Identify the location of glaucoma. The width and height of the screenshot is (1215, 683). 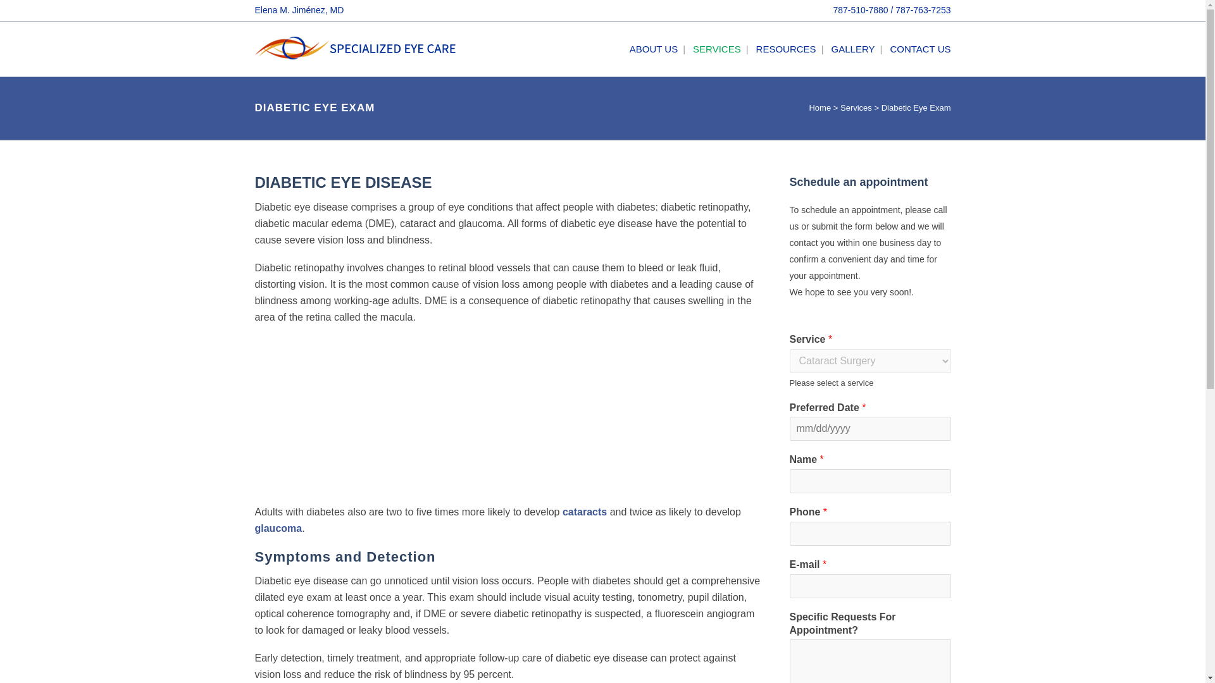
(277, 528).